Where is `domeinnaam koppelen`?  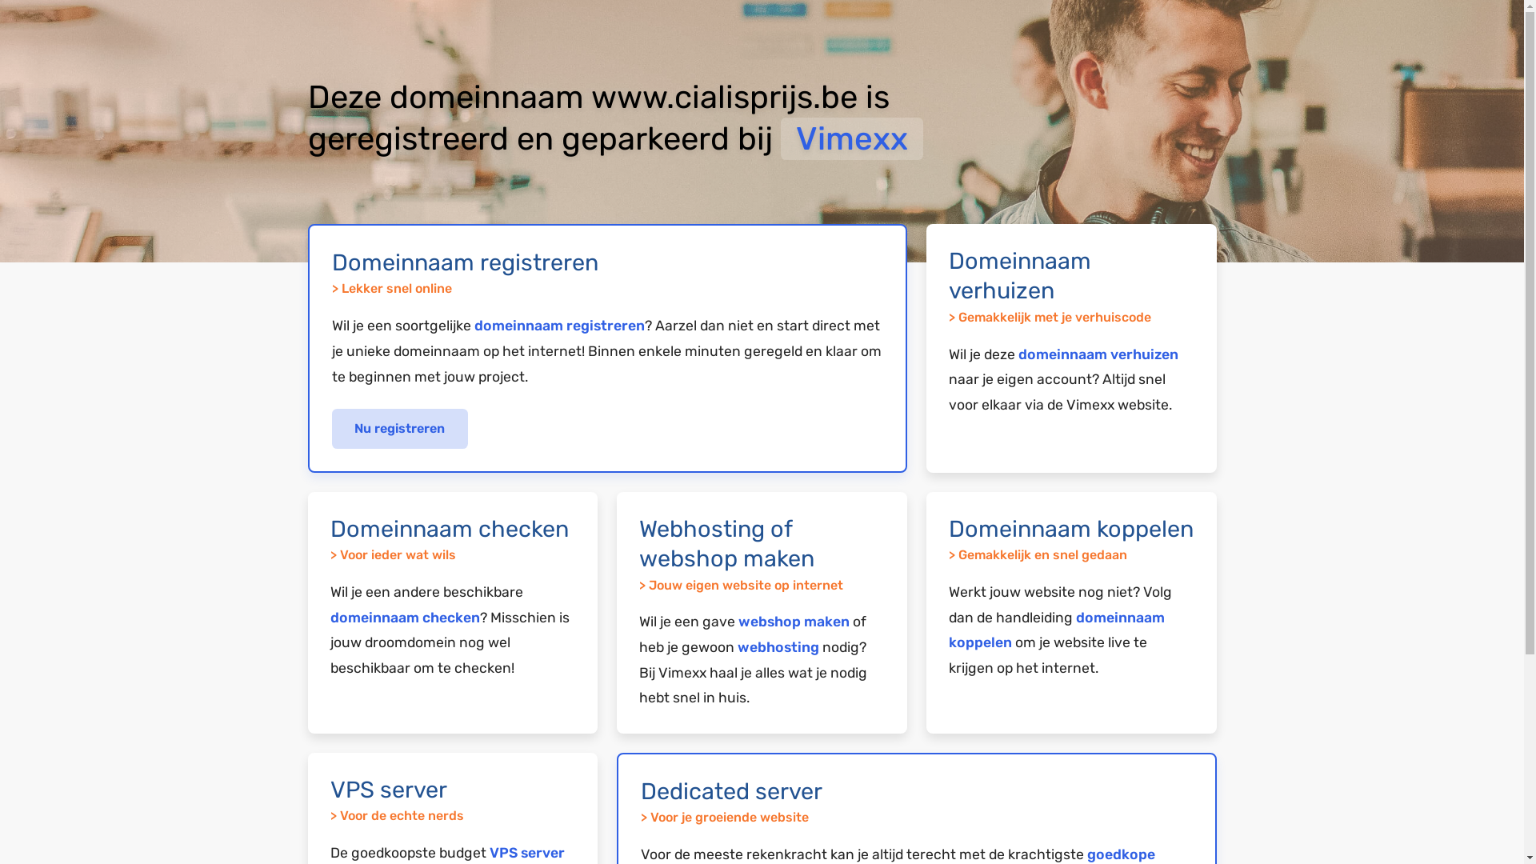
domeinnaam koppelen is located at coordinates (1057, 630).